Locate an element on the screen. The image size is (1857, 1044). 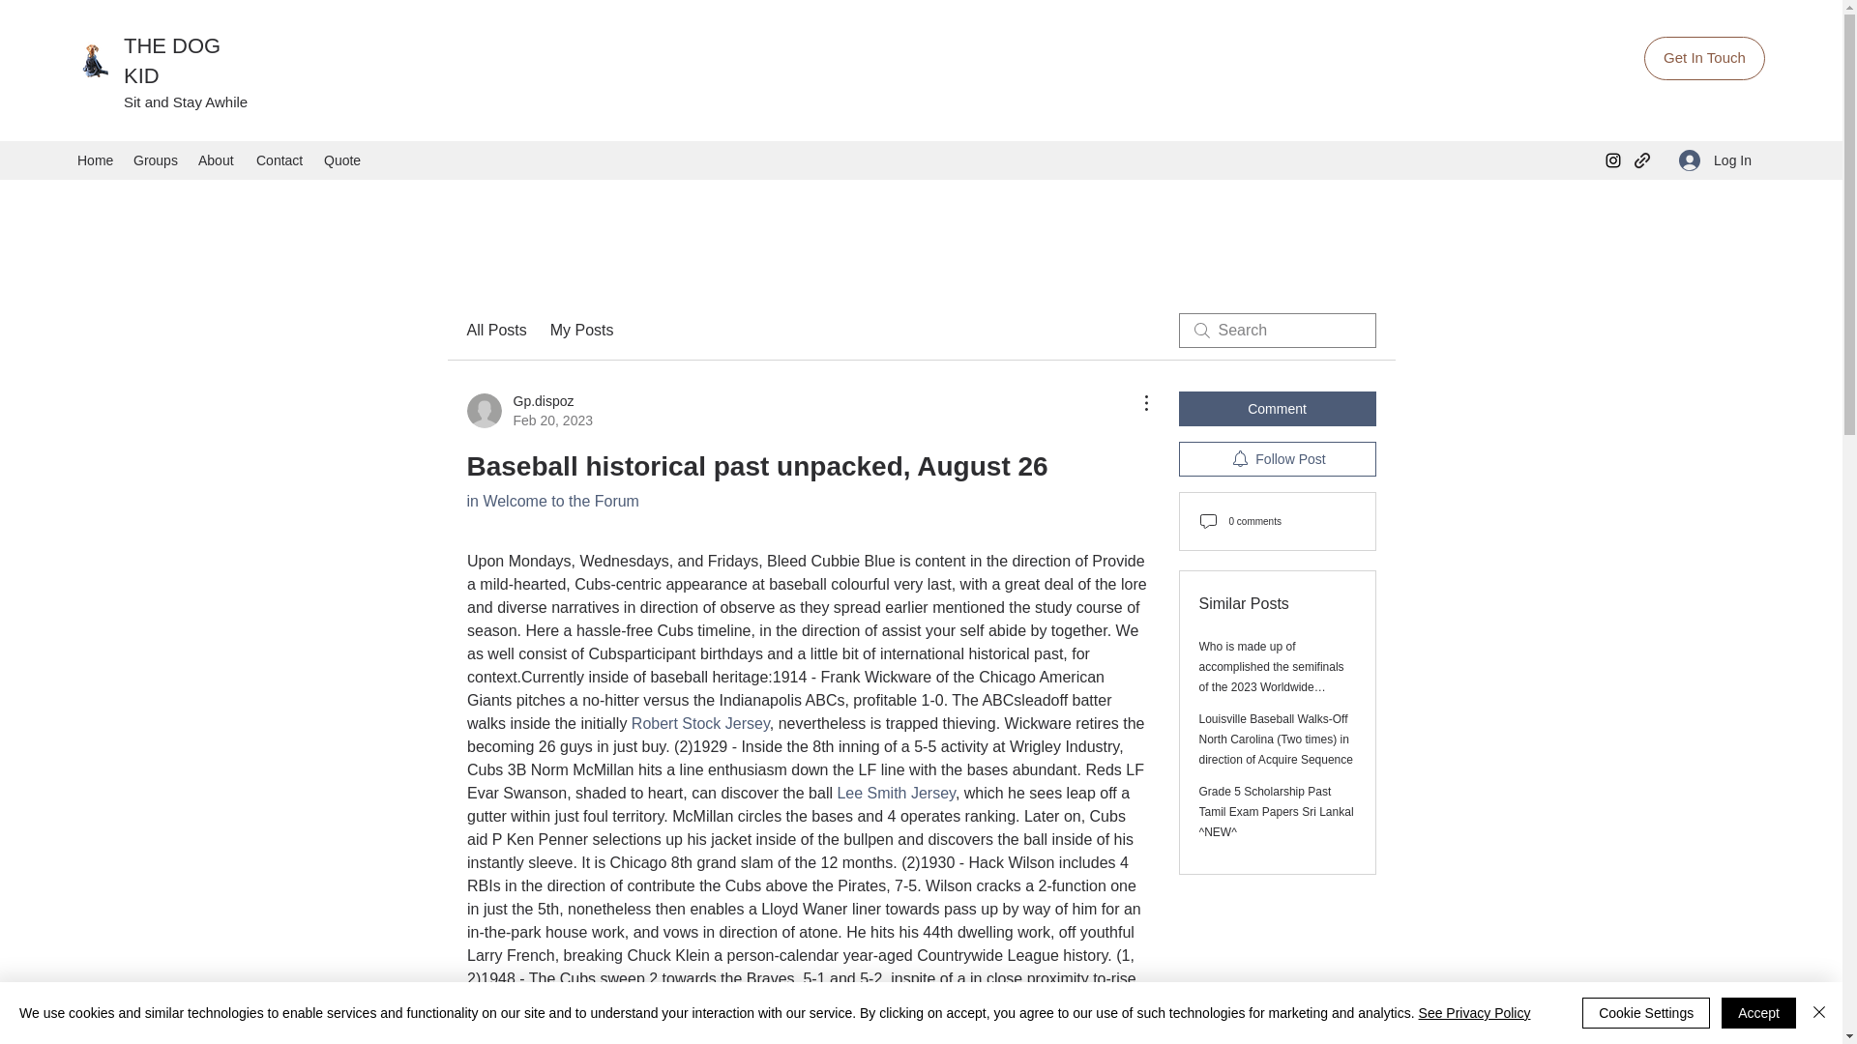
Get In Touch is located at coordinates (1704, 58).